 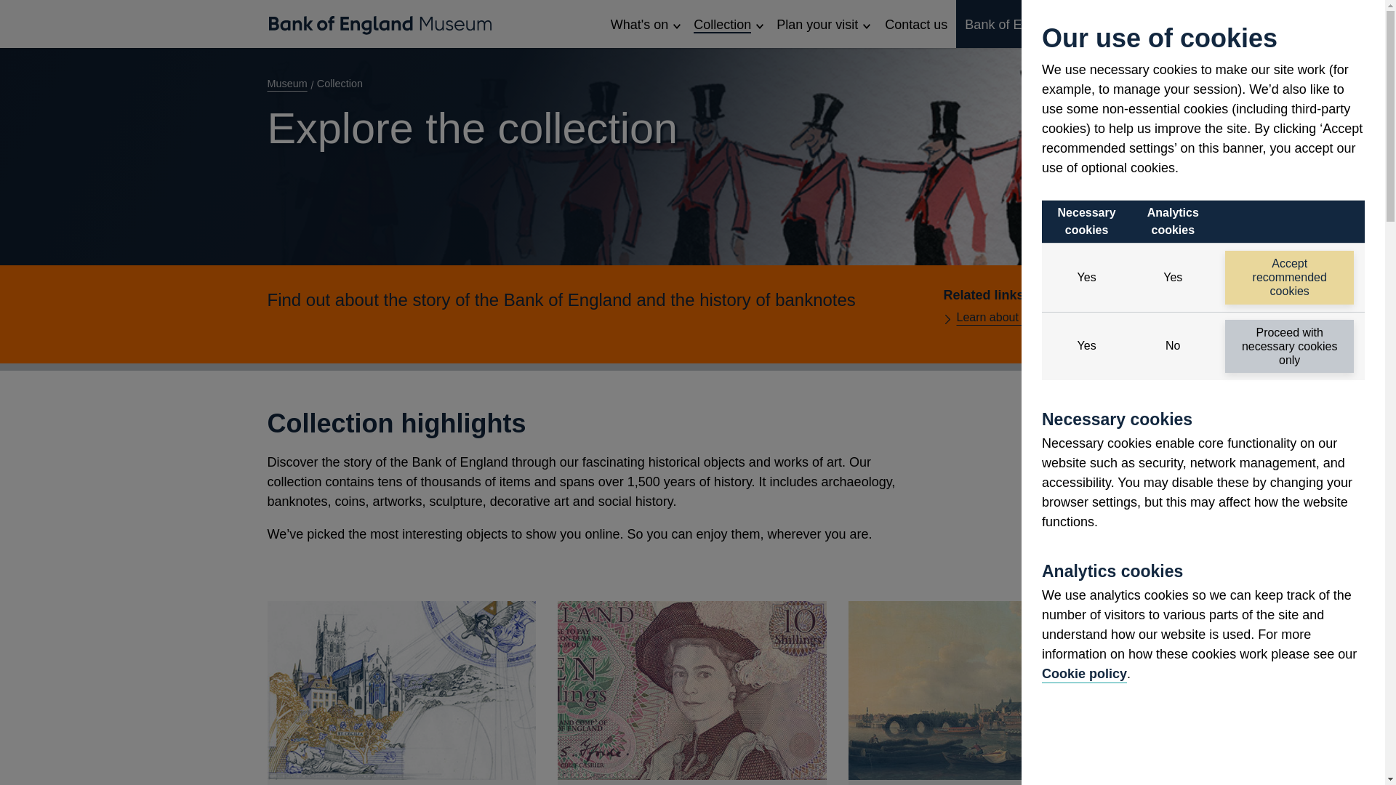 What do you see at coordinates (727, 23) in the screenshot?
I see `Bank of England website` at bounding box center [727, 23].